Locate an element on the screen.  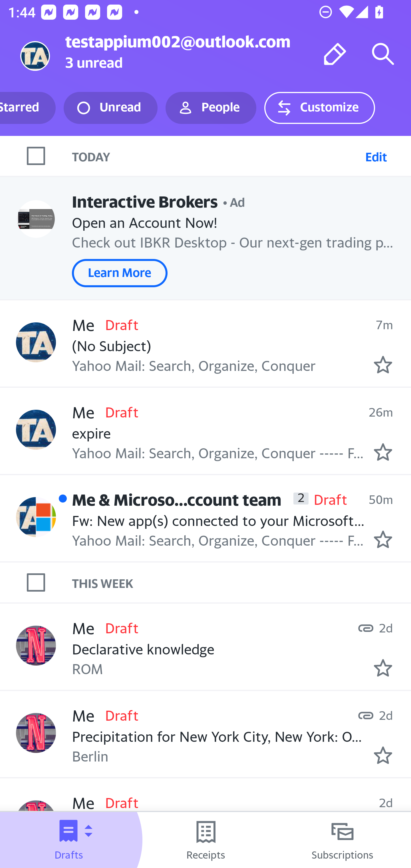
Mark as starred. is located at coordinates (383, 756).